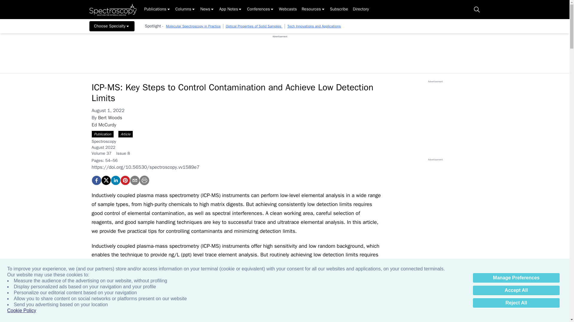 The height and width of the screenshot is (322, 574). I want to click on Manage Preferences, so click(516, 278).